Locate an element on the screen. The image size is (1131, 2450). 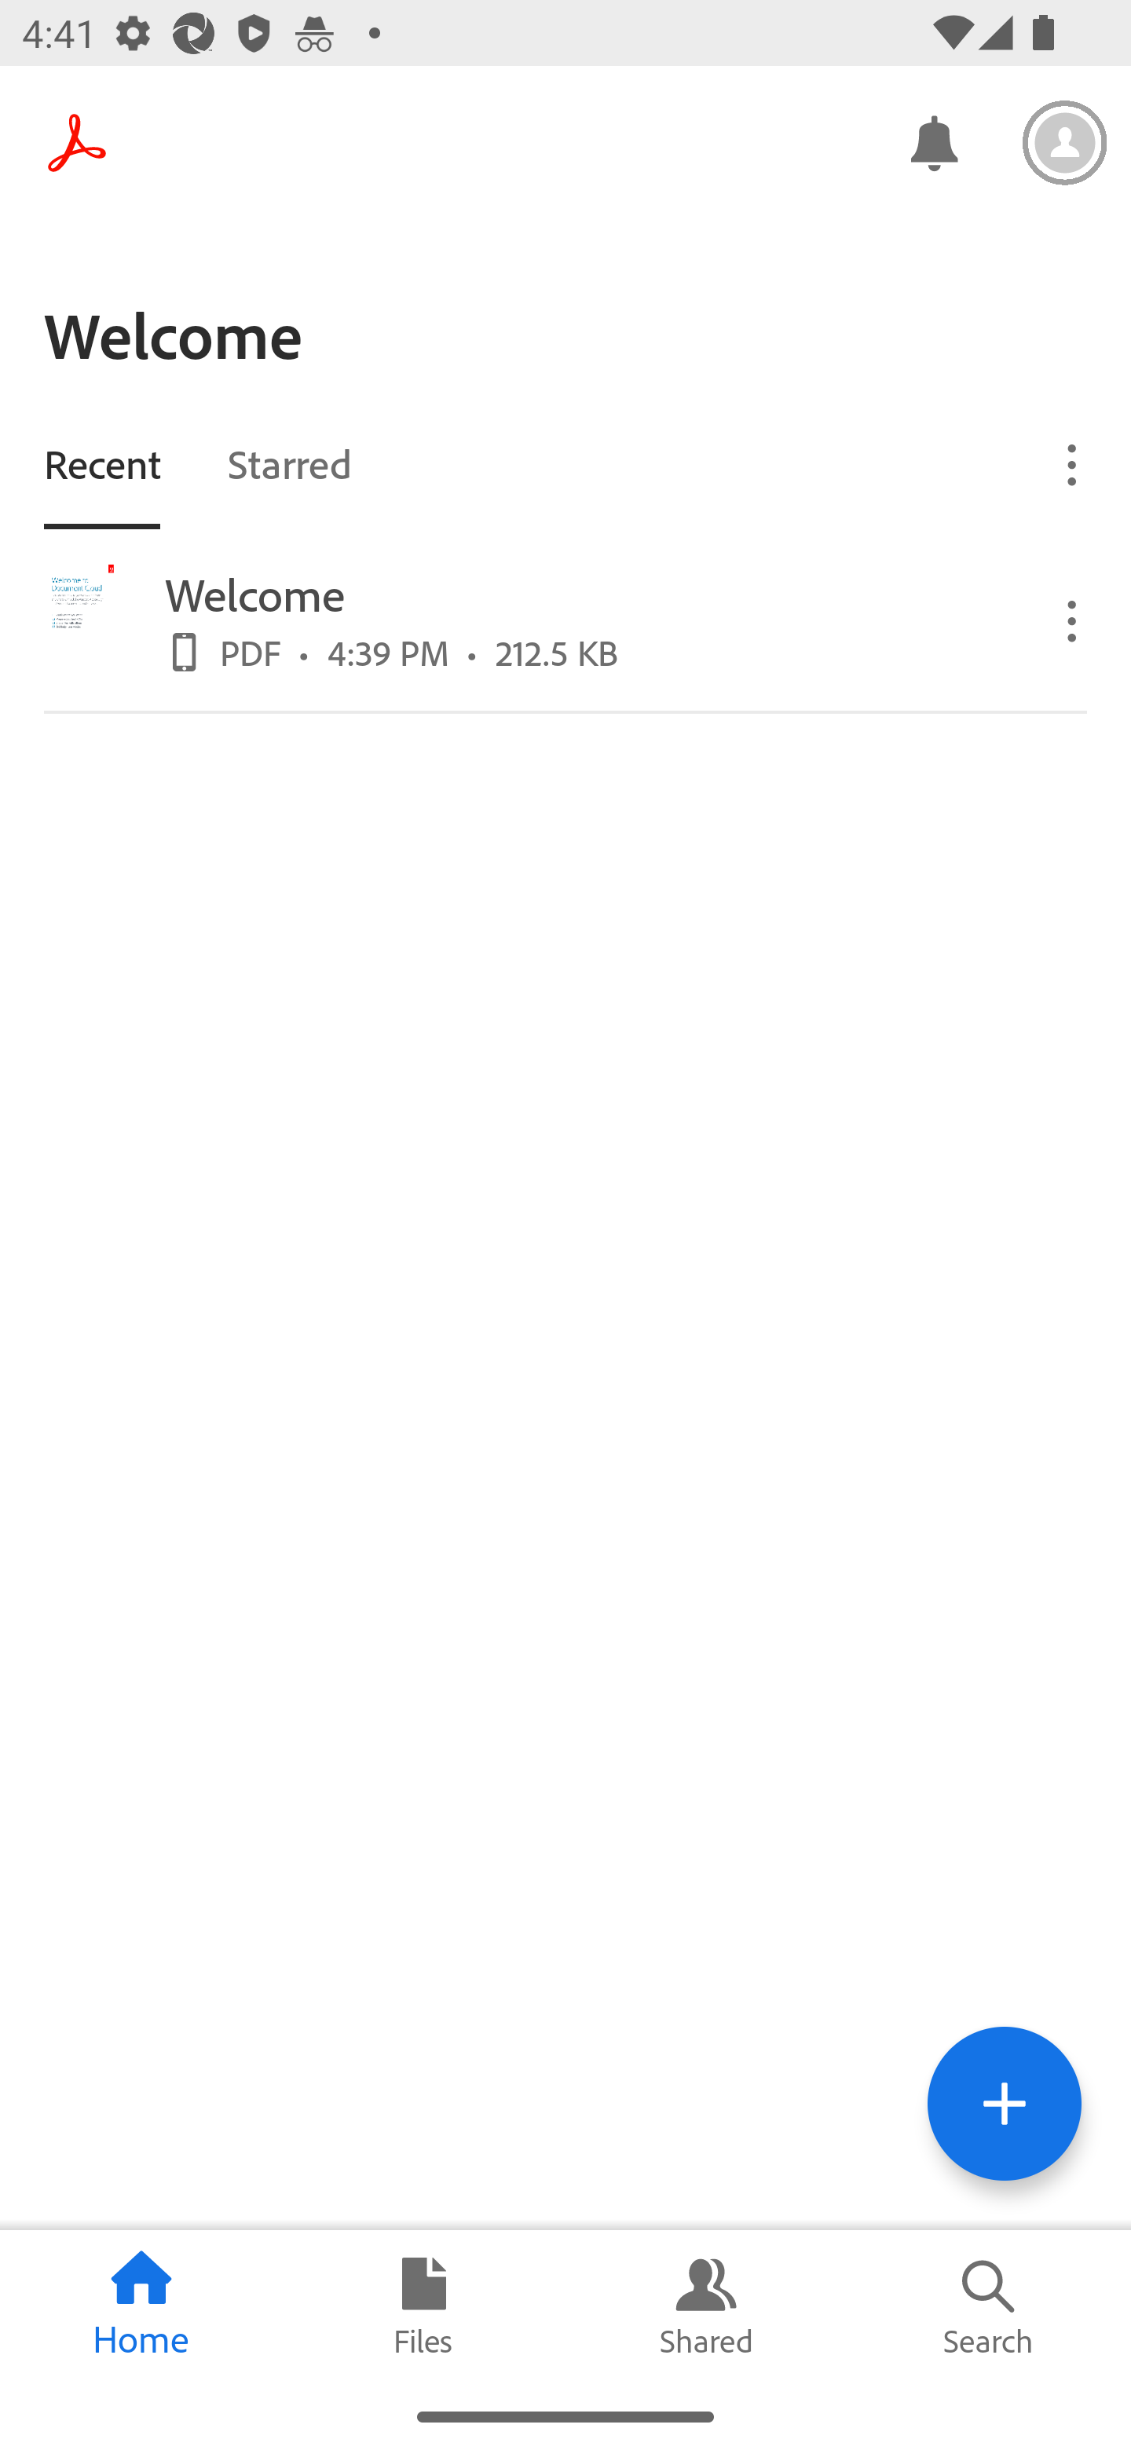
Tools is located at coordinates (1004, 2103).